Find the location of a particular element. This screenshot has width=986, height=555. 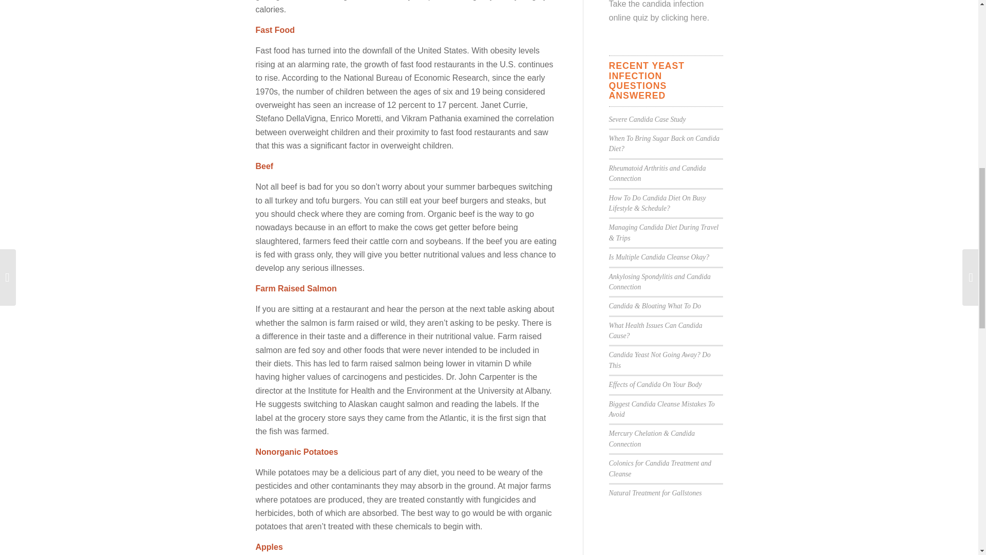

Rheumatoid Arthritis and Candida Connection is located at coordinates (657, 173).